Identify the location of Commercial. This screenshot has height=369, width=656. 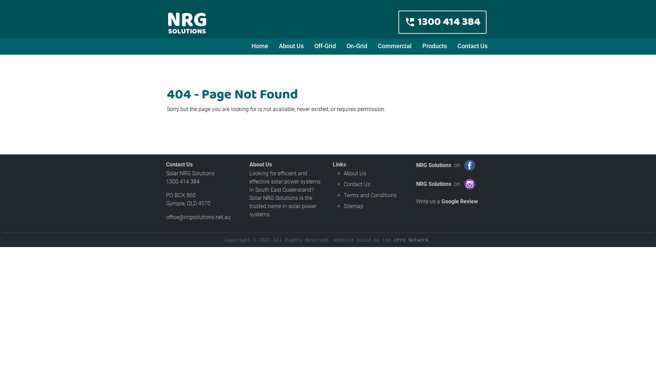
(395, 46).